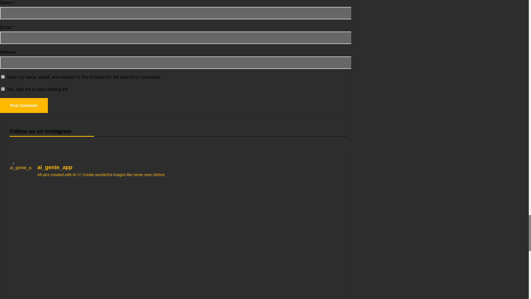 This screenshot has width=531, height=299. I want to click on yes, so click(3, 77).